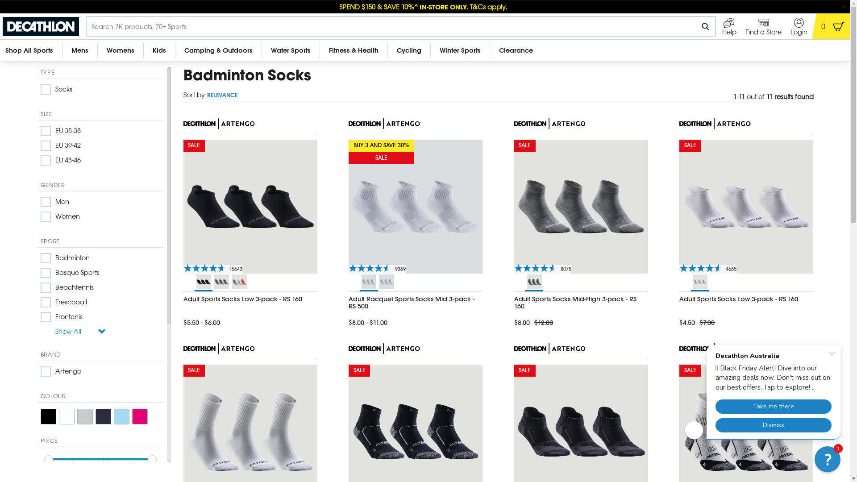  Describe the element at coordinates (834, 26) in the screenshot. I see `0` at that location.